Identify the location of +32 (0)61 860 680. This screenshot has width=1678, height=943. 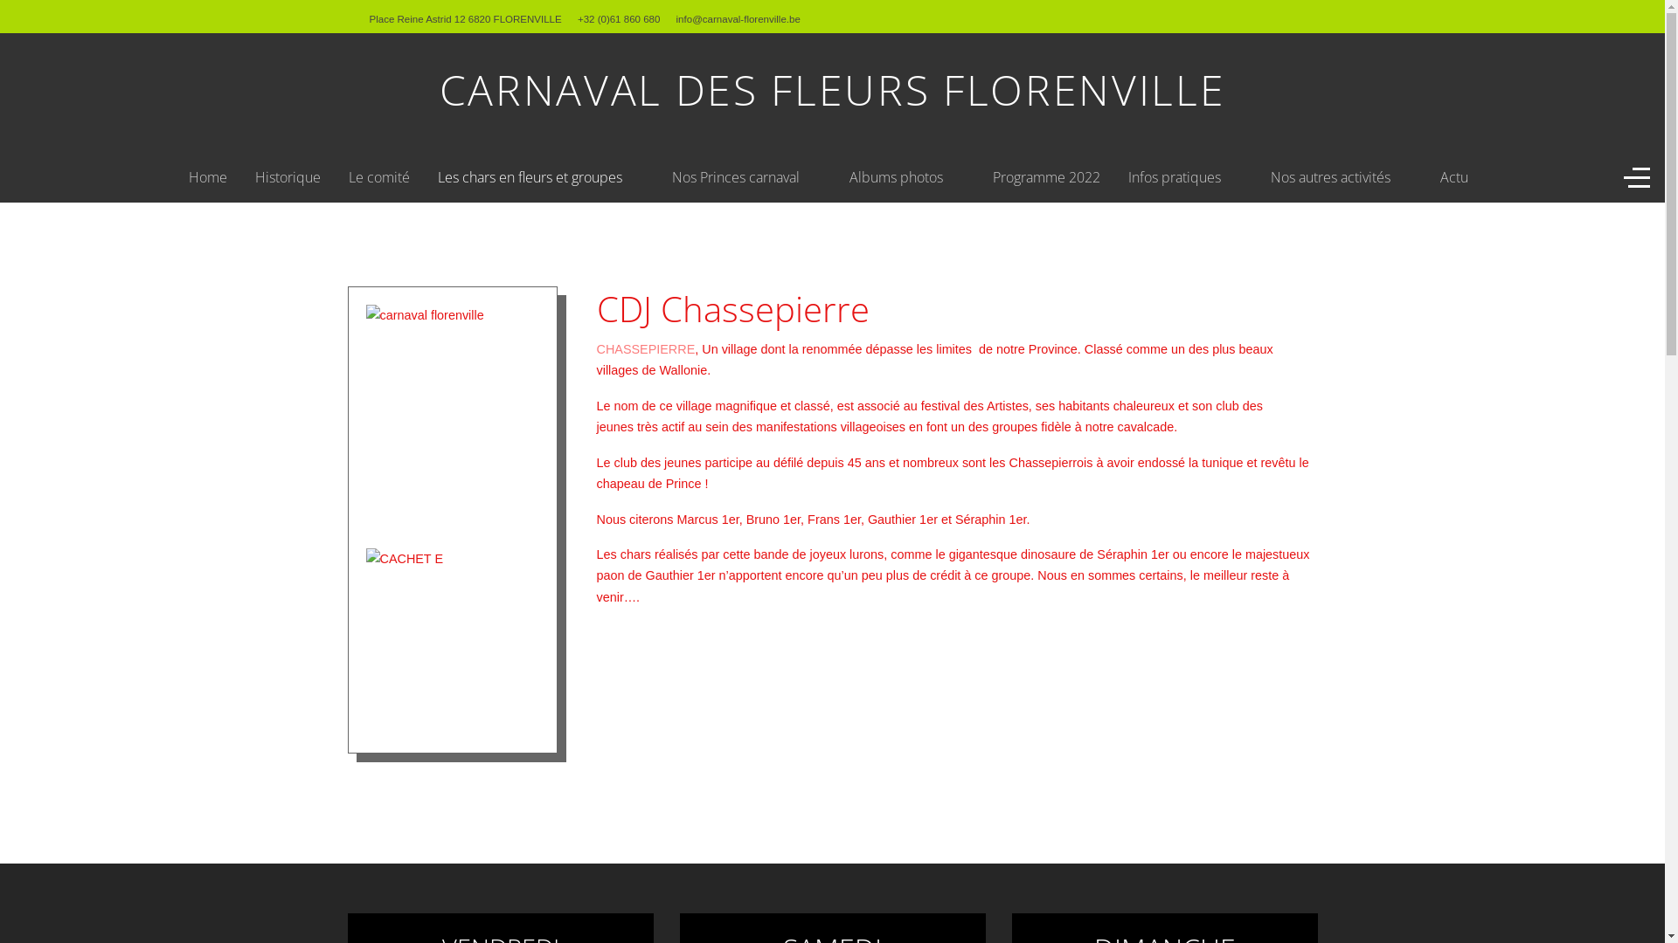
(619, 19).